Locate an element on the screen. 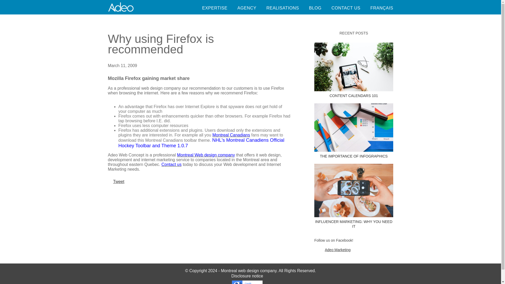 The width and height of the screenshot is (505, 284). AGENCY is located at coordinates (247, 8).